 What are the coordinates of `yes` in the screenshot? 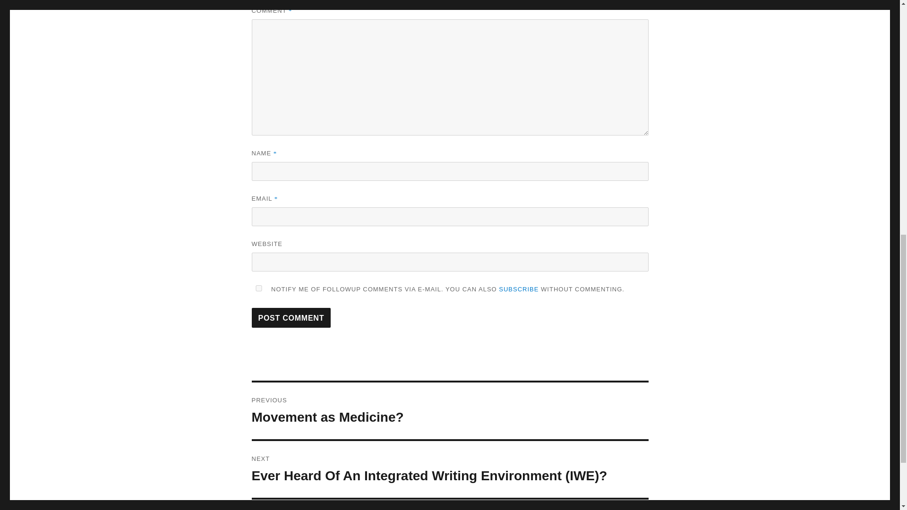 It's located at (450, 411).